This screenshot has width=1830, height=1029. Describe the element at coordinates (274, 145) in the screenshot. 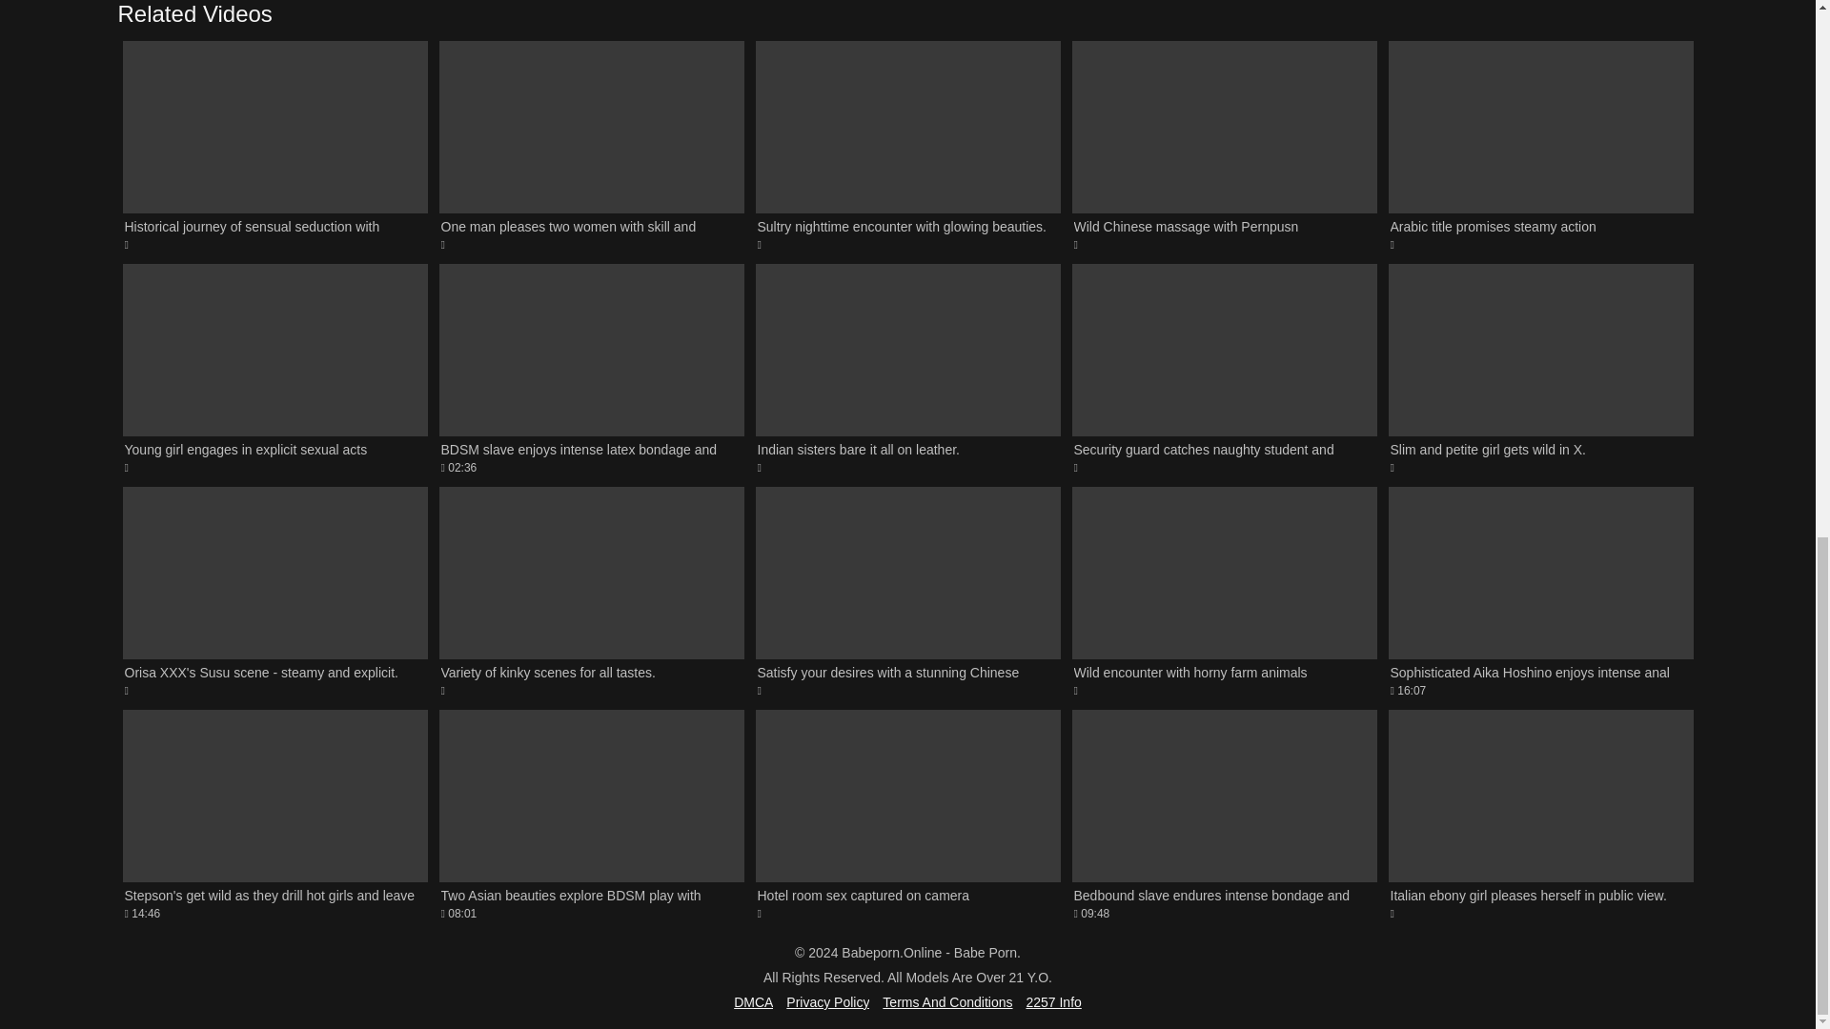

I see `Historical journey of sensual seduction with Carmilla` at that location.